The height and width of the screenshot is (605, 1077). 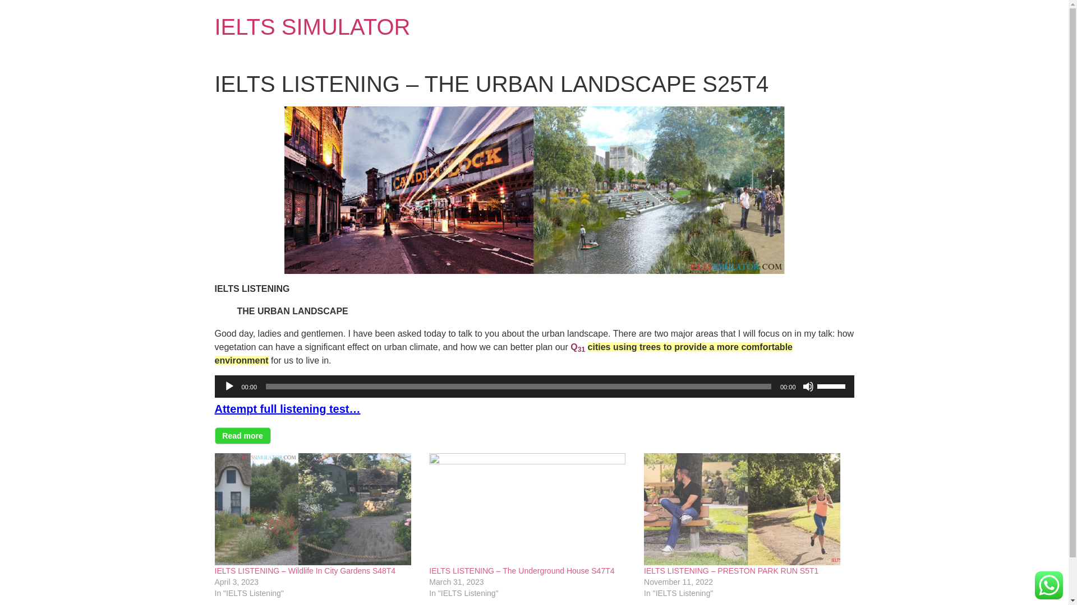 I want to click on IELTS SIMULATOR, so click(x=312, y=27).